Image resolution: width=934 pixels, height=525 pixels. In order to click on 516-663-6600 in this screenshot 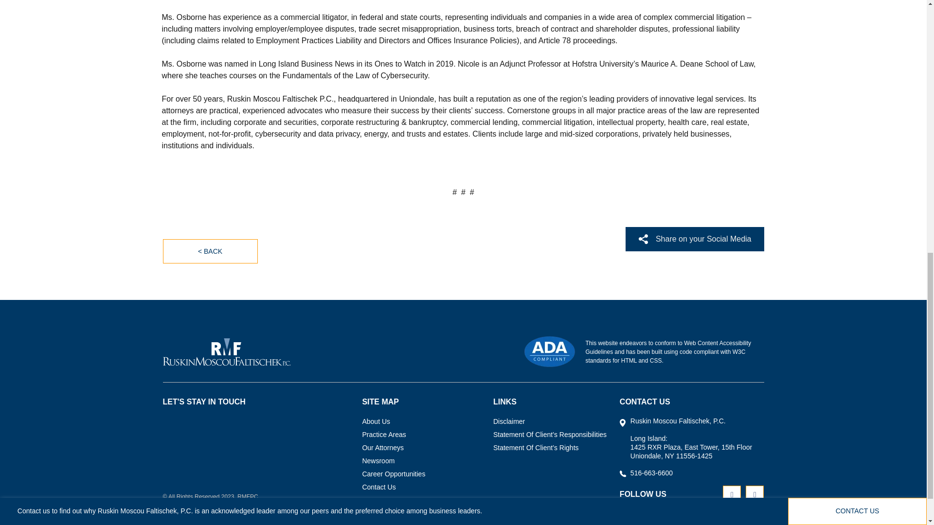, I will do `click(651, 472)`.